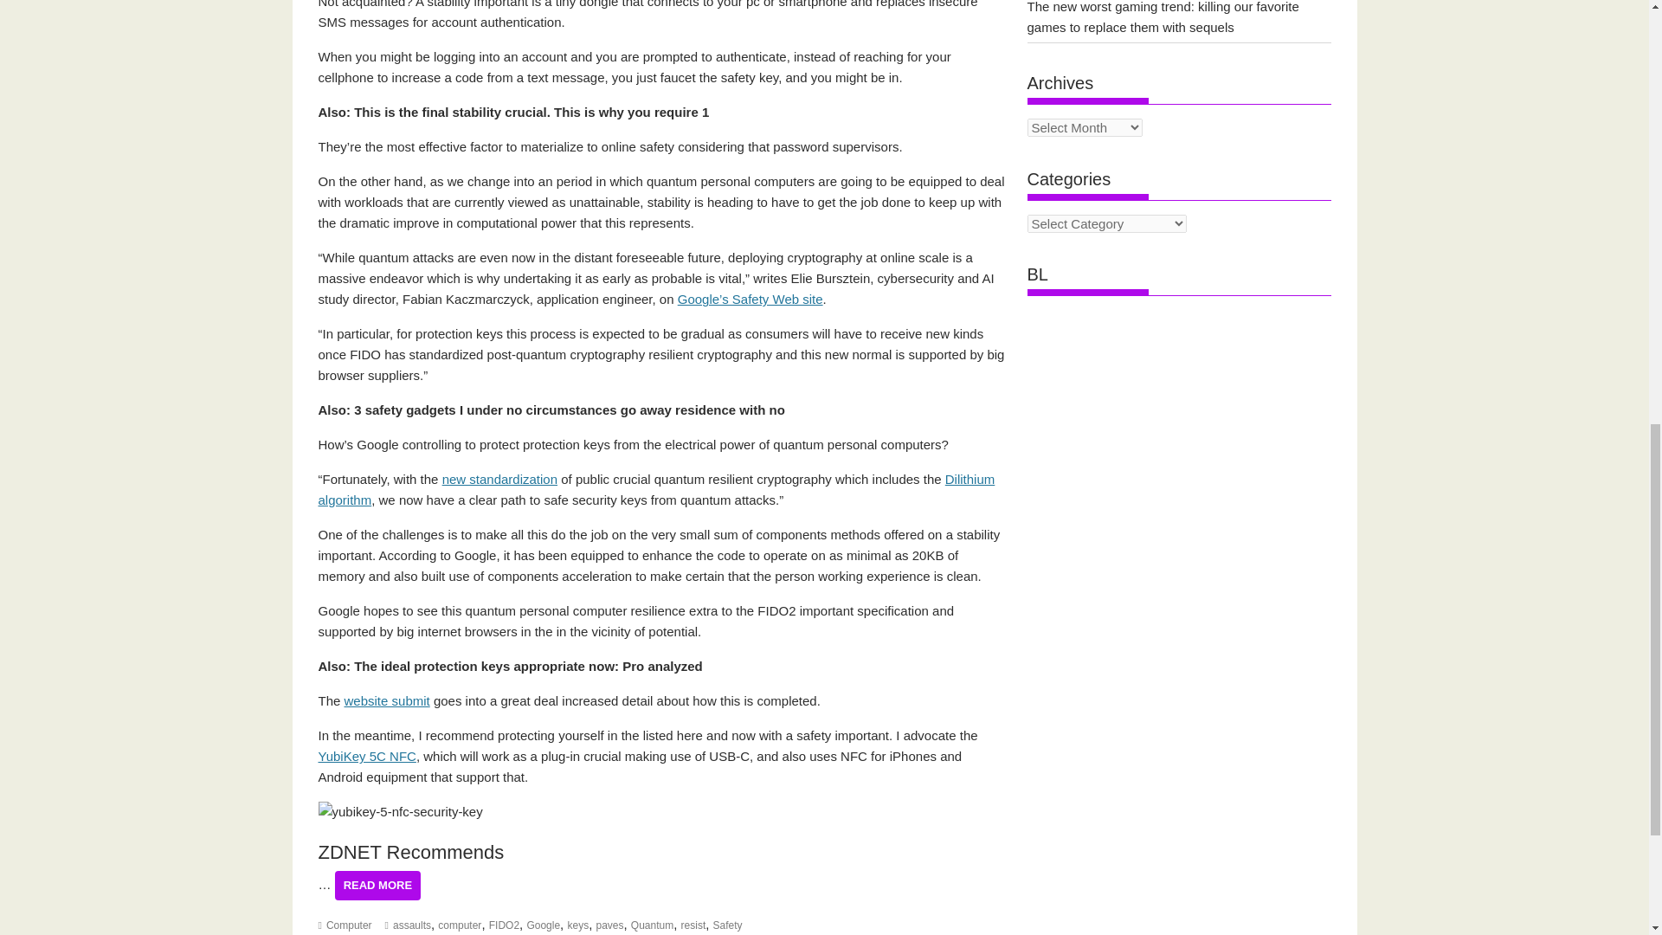 The image size is (1662, 935). I want to click on FIDO2, so click(504, 925).